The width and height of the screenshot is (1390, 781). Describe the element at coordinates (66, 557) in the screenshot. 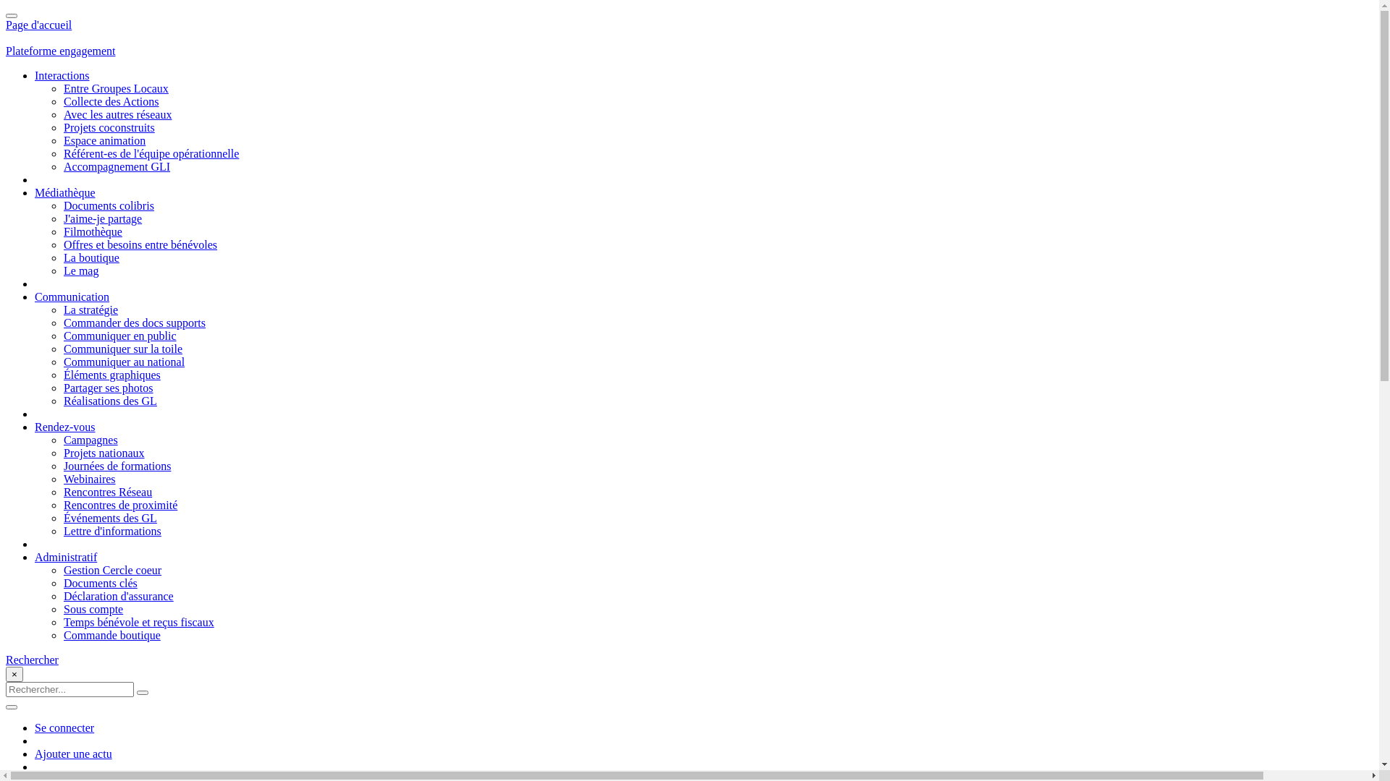

I see `Administratif` at that location.